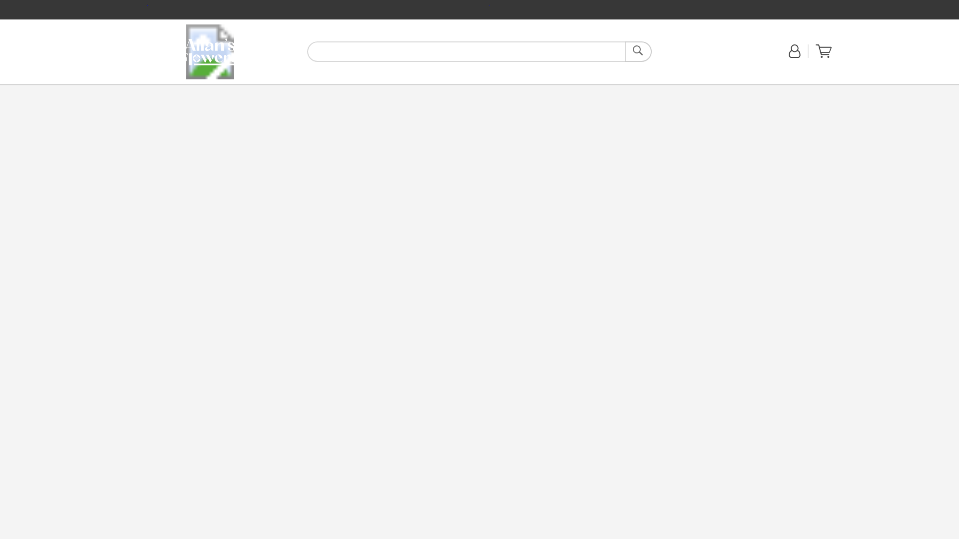 Image resolution: width=959 pixels, height=539 pixels. I want to click on Sympathy, so click(320, 89).